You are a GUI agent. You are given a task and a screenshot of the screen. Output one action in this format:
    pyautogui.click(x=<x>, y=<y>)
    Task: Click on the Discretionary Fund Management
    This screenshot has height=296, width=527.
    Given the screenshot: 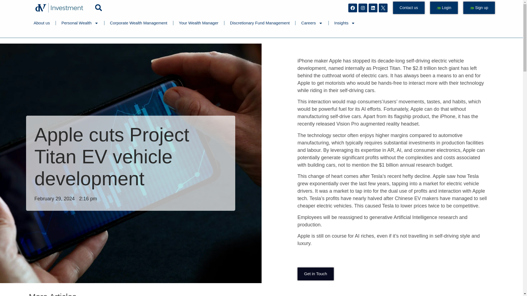 What is the action you would take?
    pyautogui.click(x=260, y=23)
    